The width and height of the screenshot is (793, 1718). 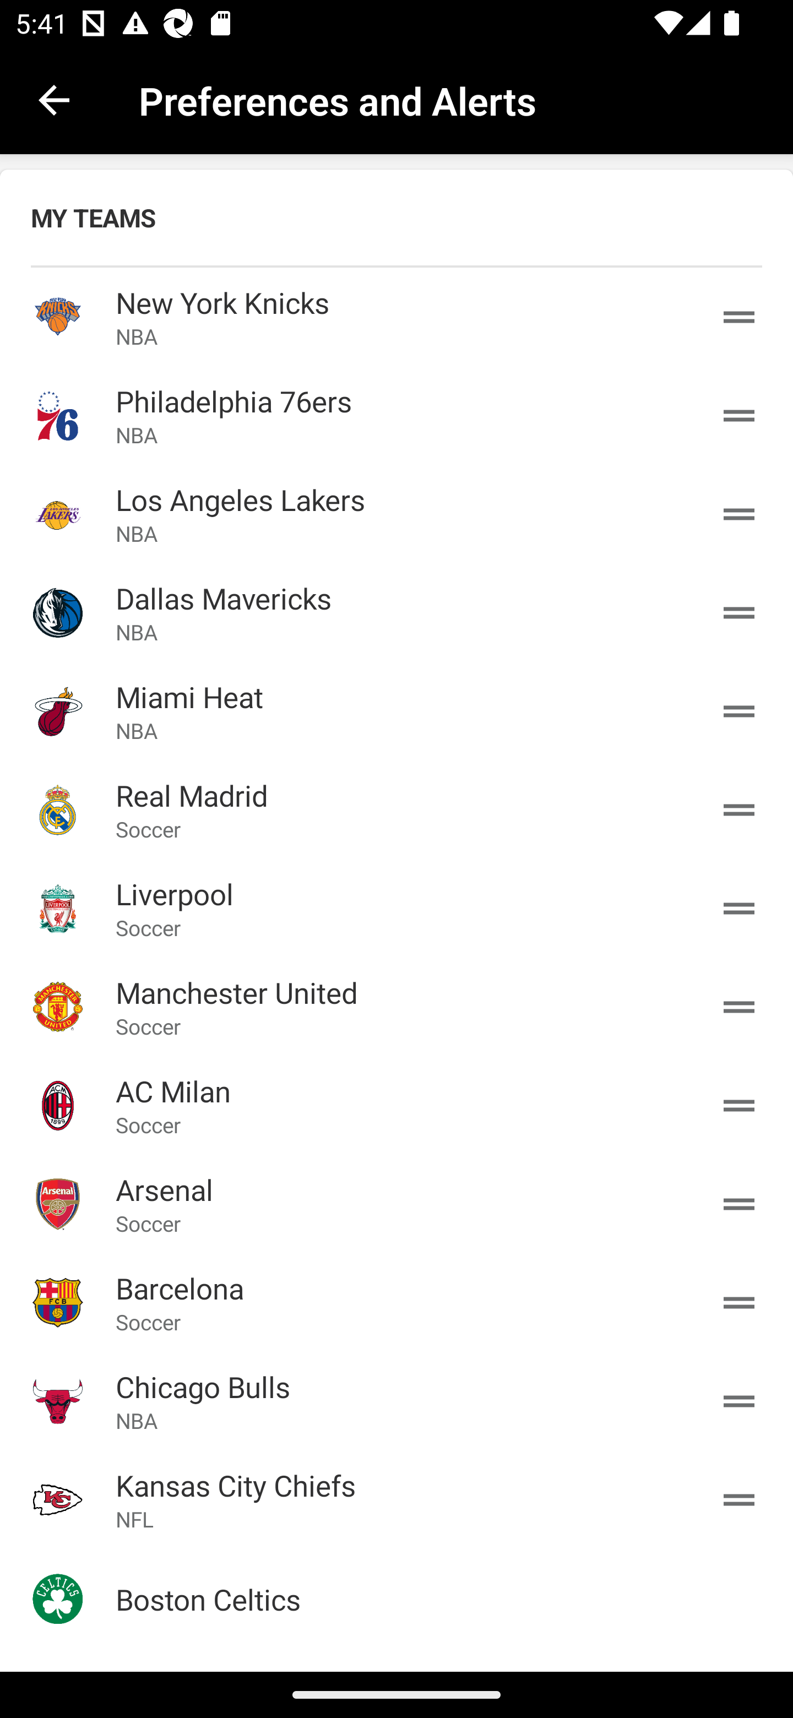 What do you see at coordinates (397, 1599) in the screenshot?
I see `Boston Celtics Boston Celtics Boston Celtics` at bounding box center [397, 1599].